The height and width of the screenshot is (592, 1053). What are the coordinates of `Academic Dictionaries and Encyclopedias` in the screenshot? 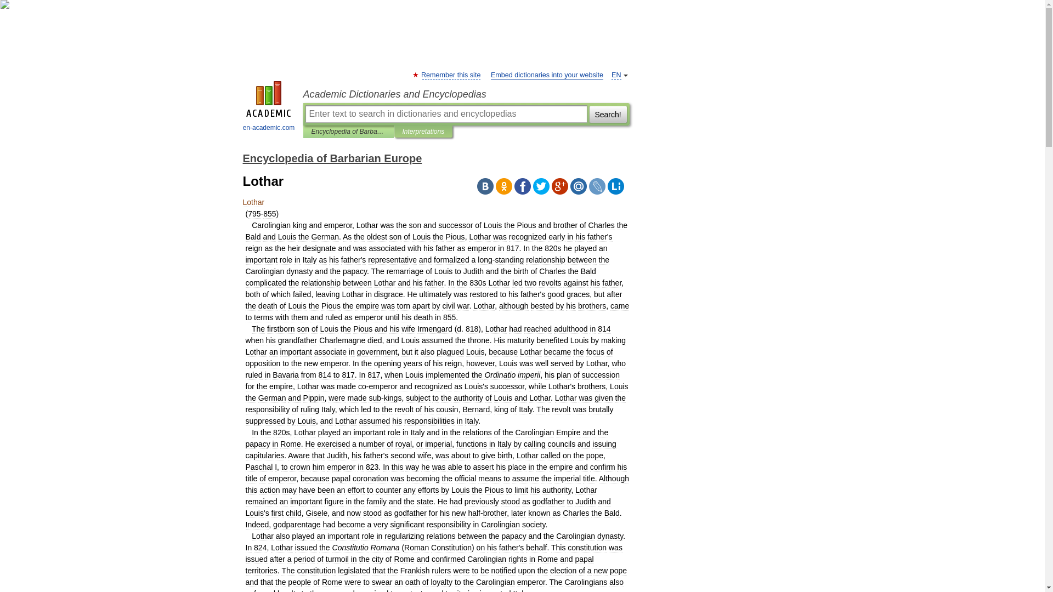 It's located at (466, 94).